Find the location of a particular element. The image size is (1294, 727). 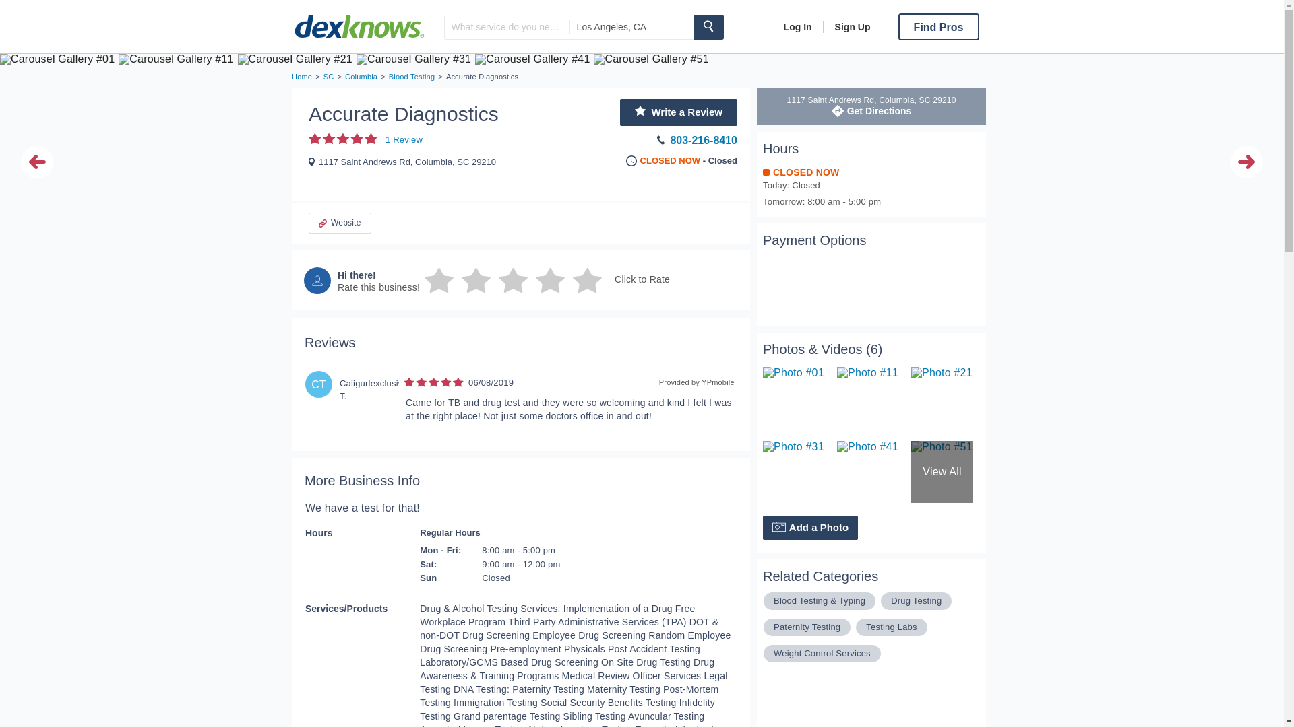

Find is located at coordinates (810, 528).